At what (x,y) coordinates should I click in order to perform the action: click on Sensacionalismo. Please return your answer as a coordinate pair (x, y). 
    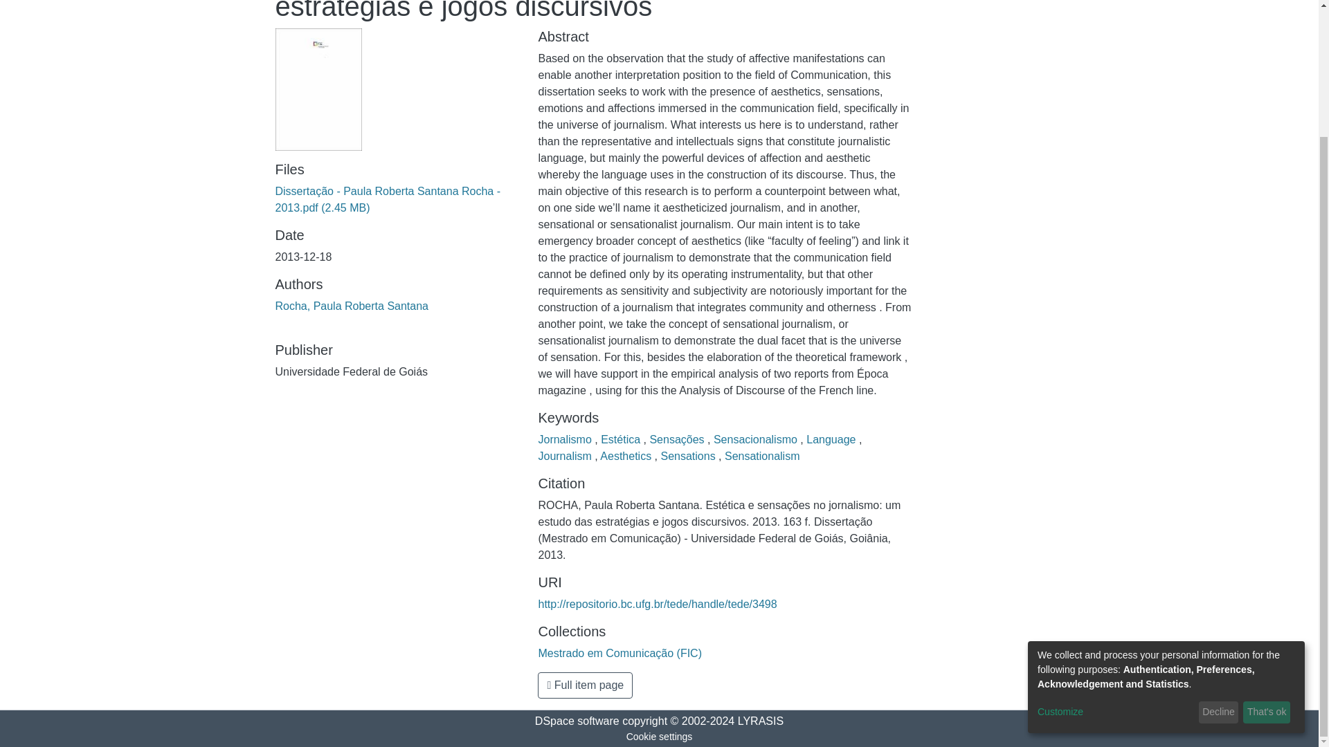
    Looking at the image, I should click on (757, 439).